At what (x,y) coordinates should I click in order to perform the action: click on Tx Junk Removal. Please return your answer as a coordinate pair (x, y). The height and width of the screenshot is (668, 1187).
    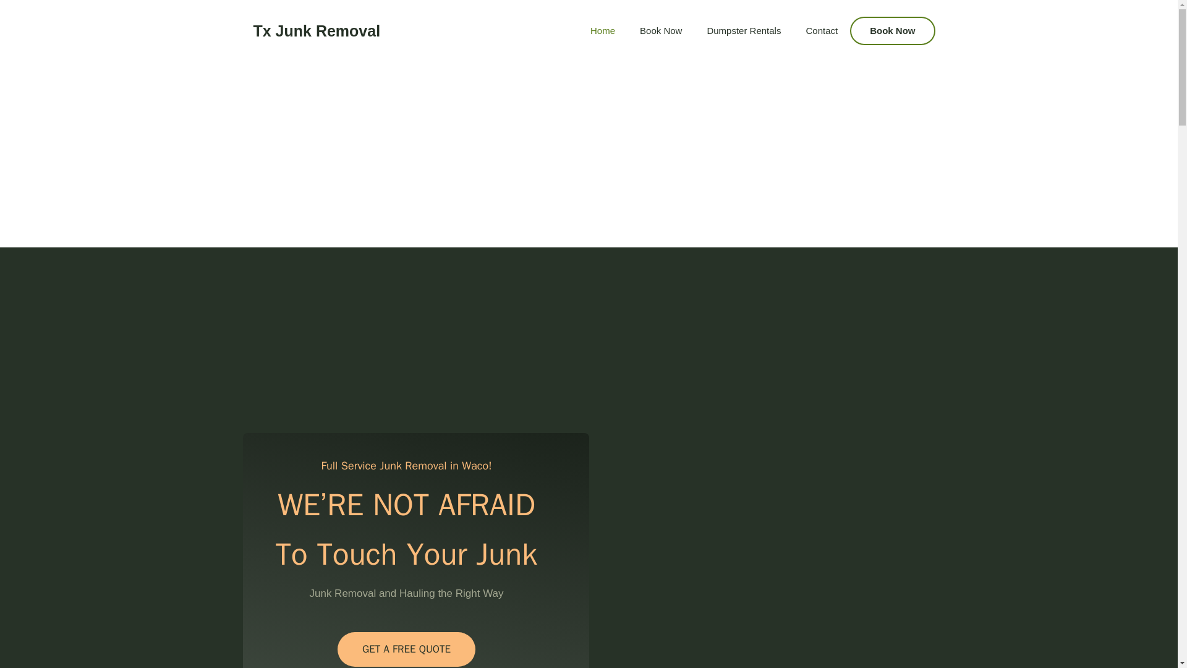
    Looking at the image, I should click on (317, 30).